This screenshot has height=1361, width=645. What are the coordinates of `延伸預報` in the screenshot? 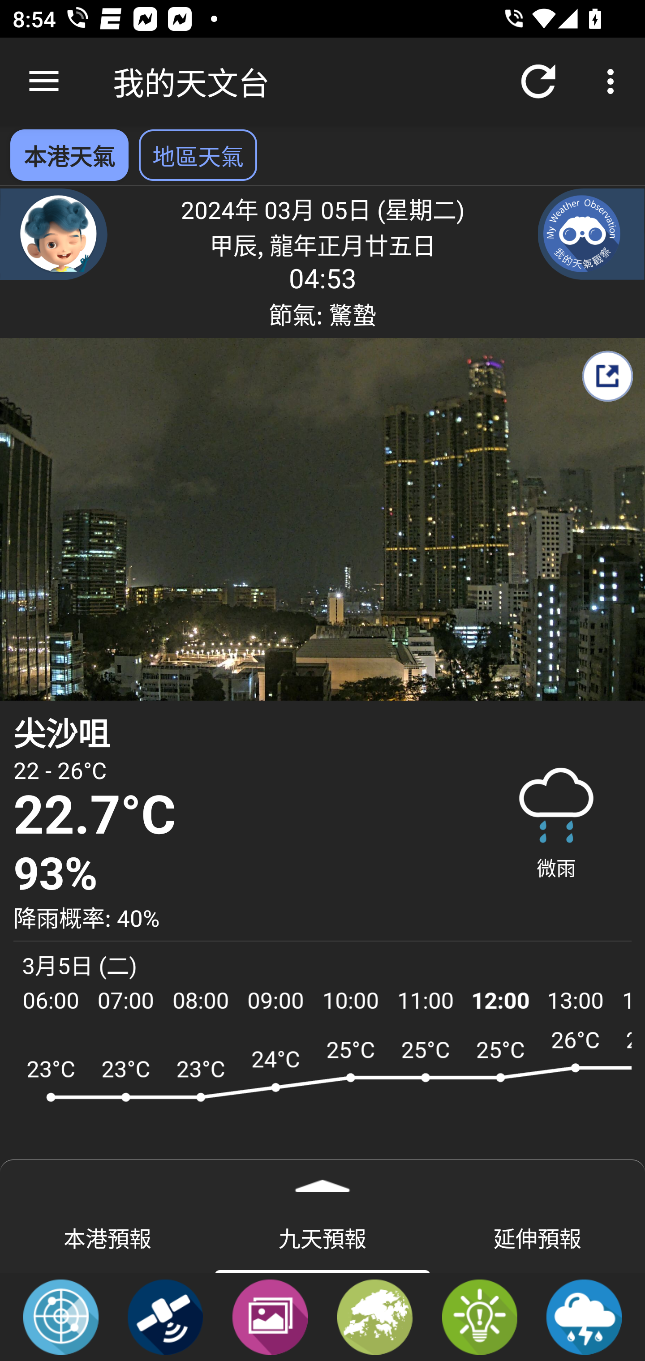 It's located at (537, 1237).